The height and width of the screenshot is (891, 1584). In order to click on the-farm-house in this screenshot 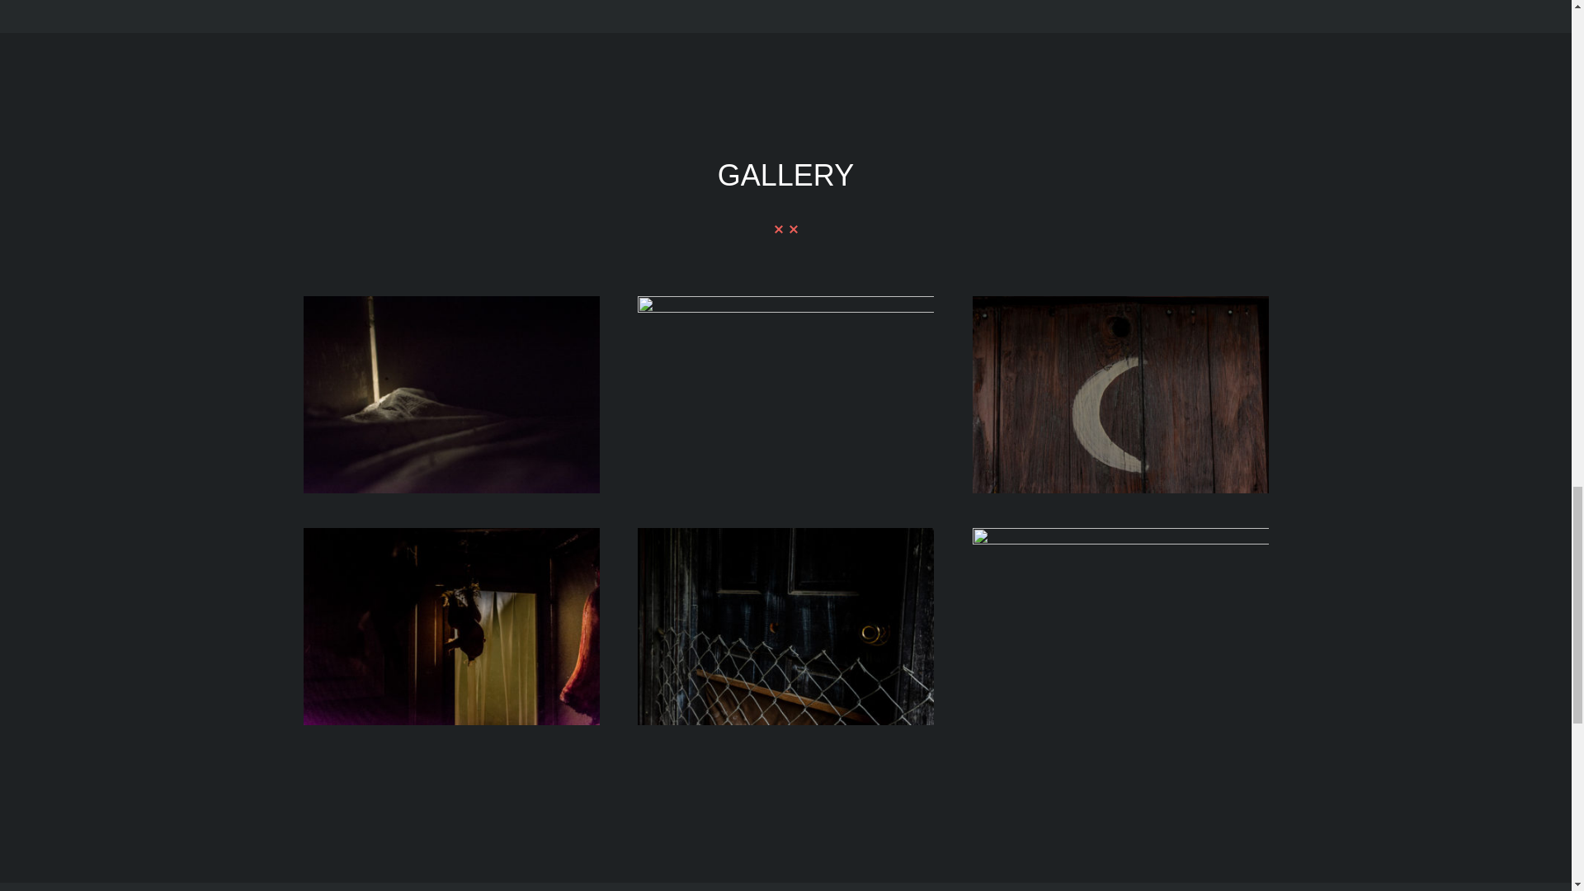, I will do `click(785, 534)`.